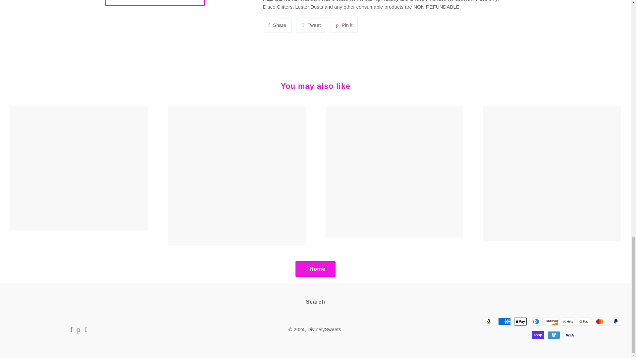 This screenshot has height=358, width=636. I want to click on Venmo, so click(488, 321).